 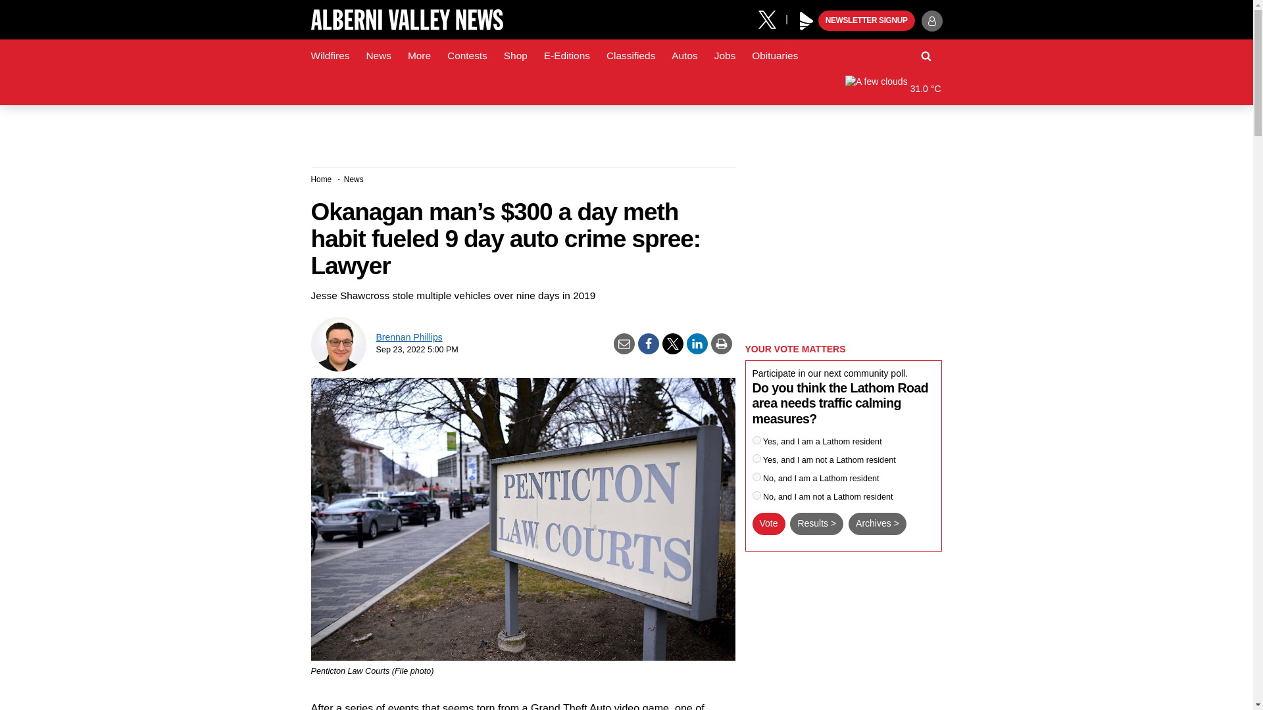 I want to click on Wildfires, so click(x=330, y=56).